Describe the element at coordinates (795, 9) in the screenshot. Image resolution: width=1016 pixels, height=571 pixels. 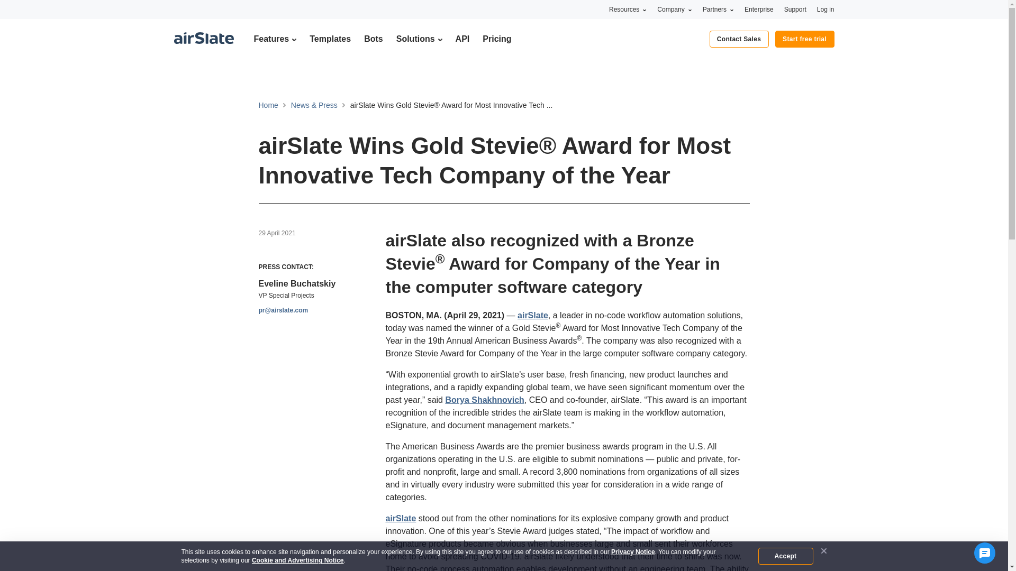
I see `Support` at that location.